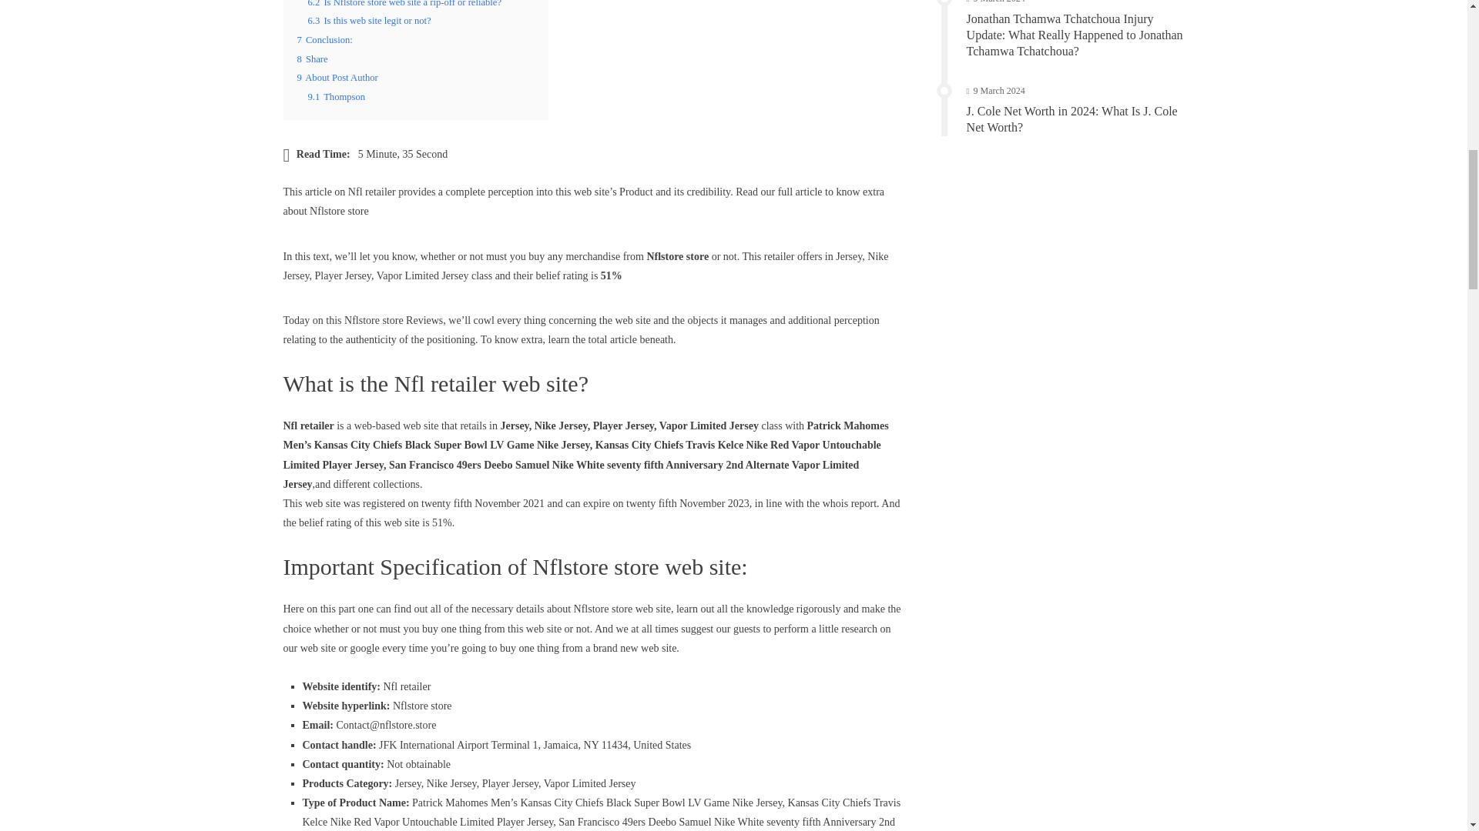  I want to click on 8 Share, so click(313, 59).